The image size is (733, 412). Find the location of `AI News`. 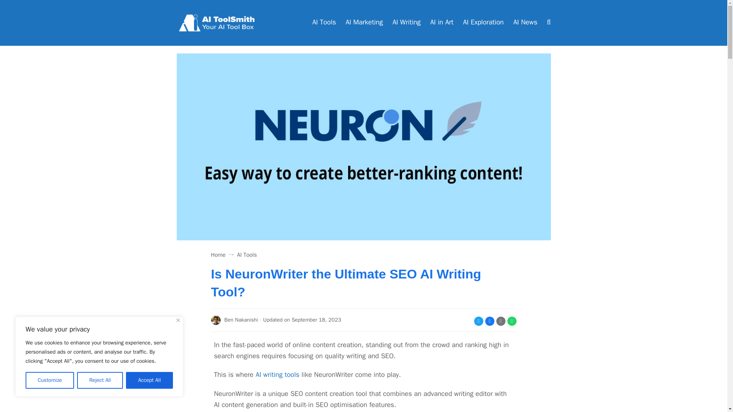

AI News is located at coordinates (525, 23).